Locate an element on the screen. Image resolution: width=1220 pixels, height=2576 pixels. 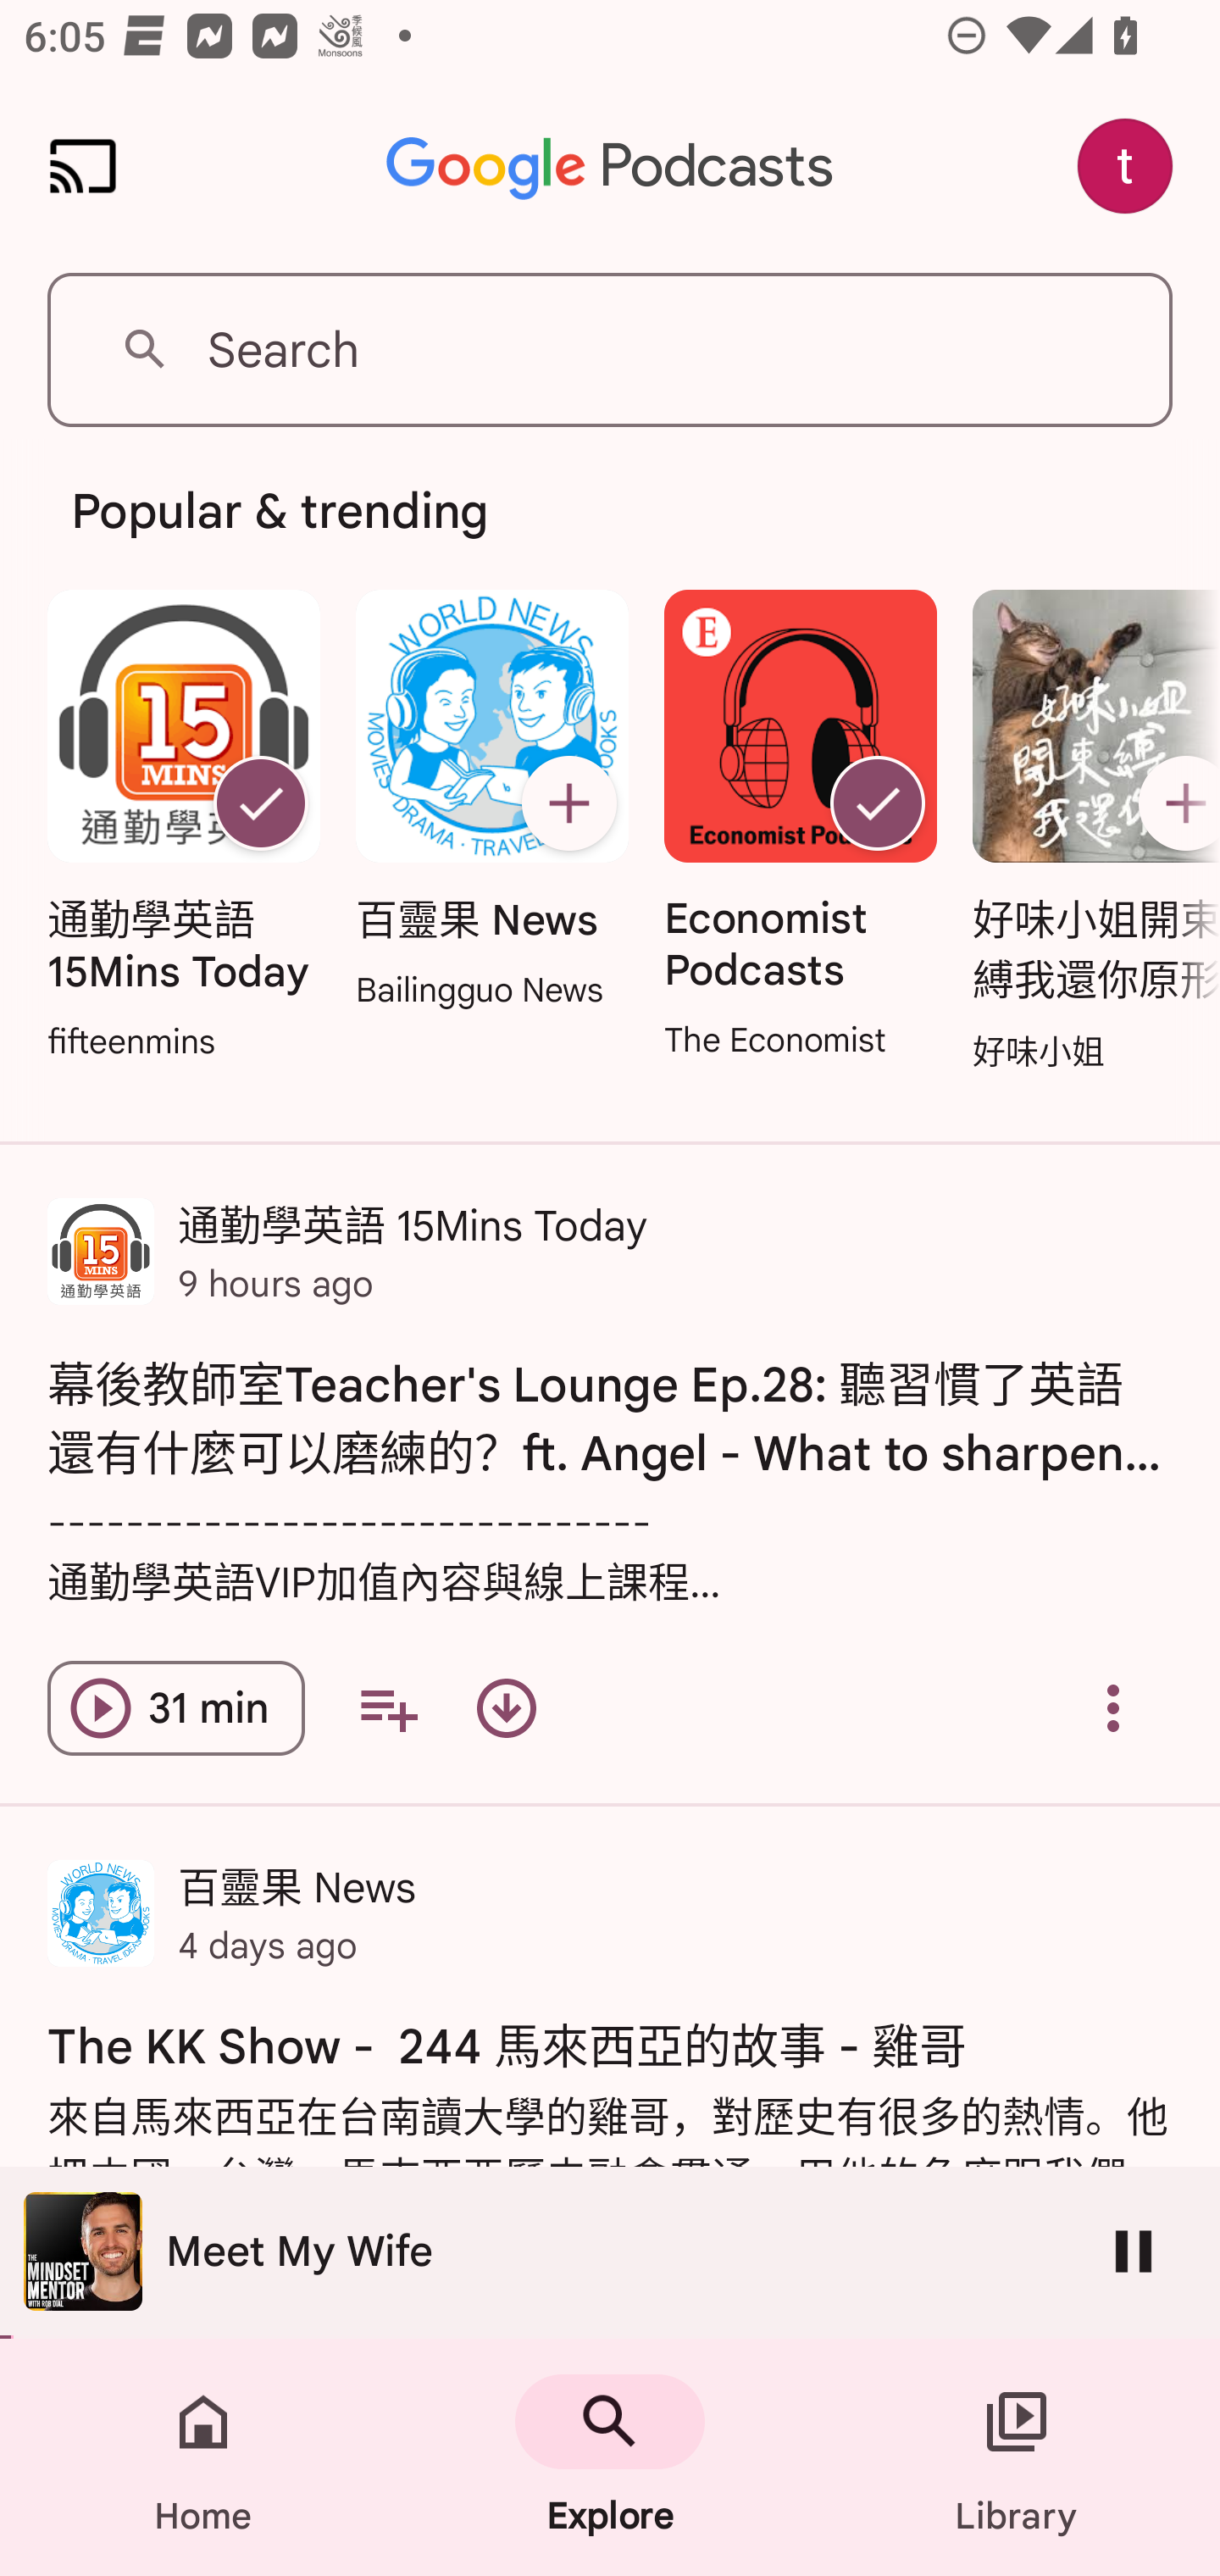
Pause is located at coordinates (1134, 2251).